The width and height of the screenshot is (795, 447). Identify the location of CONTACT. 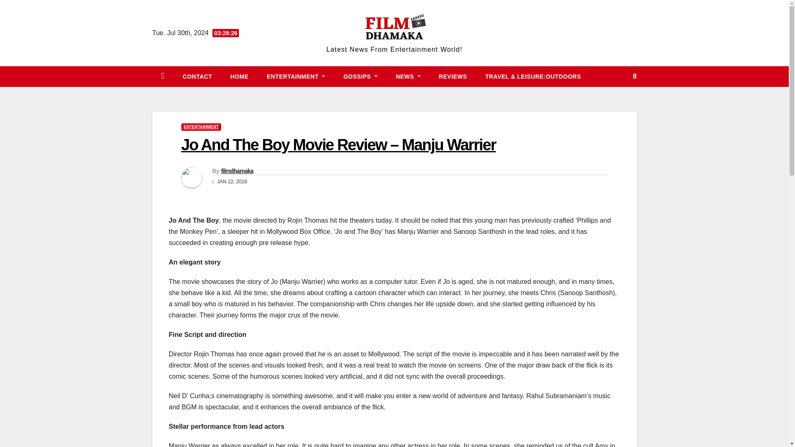
(197, 76).